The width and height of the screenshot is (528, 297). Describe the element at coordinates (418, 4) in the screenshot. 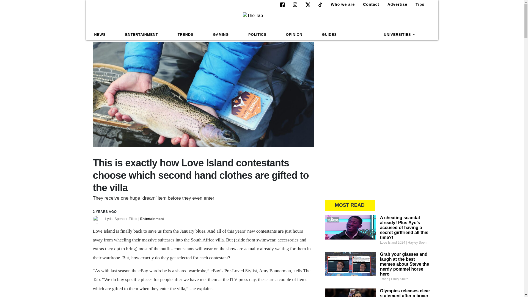

I see `Tips` at that location.